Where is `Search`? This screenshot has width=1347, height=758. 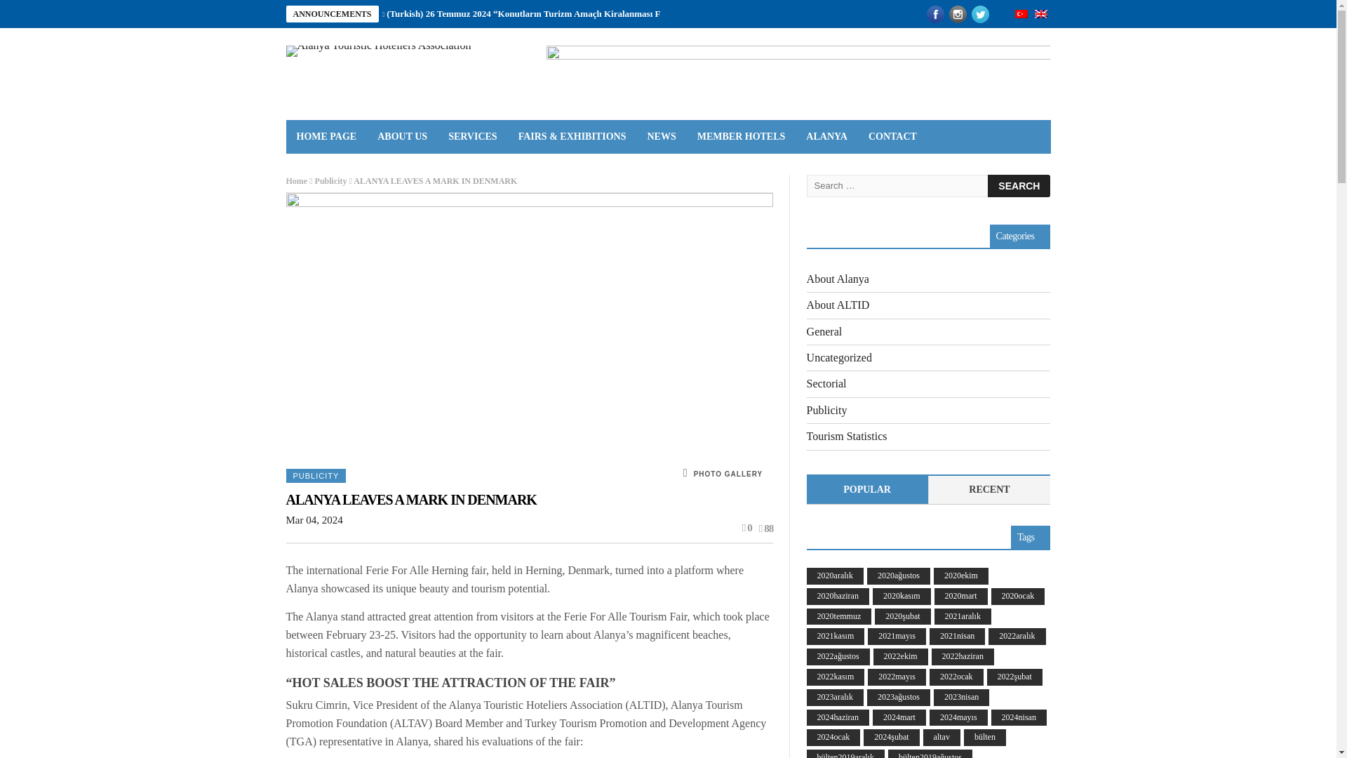
Search is located at coordinates (1019, 185).